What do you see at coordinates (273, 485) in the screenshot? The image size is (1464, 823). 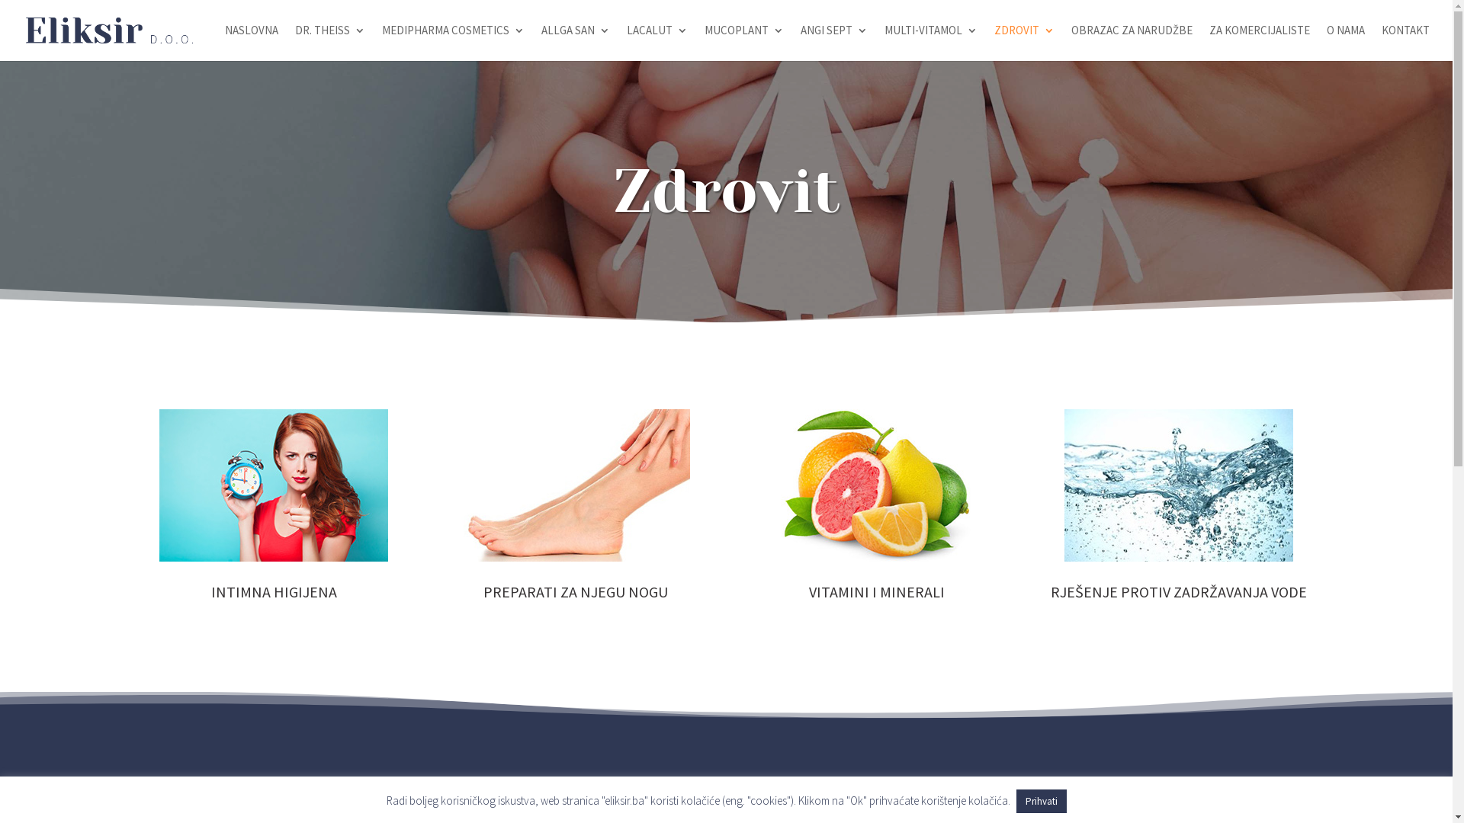 I see `intimna-higijena1` at bounding box center [273, 485].